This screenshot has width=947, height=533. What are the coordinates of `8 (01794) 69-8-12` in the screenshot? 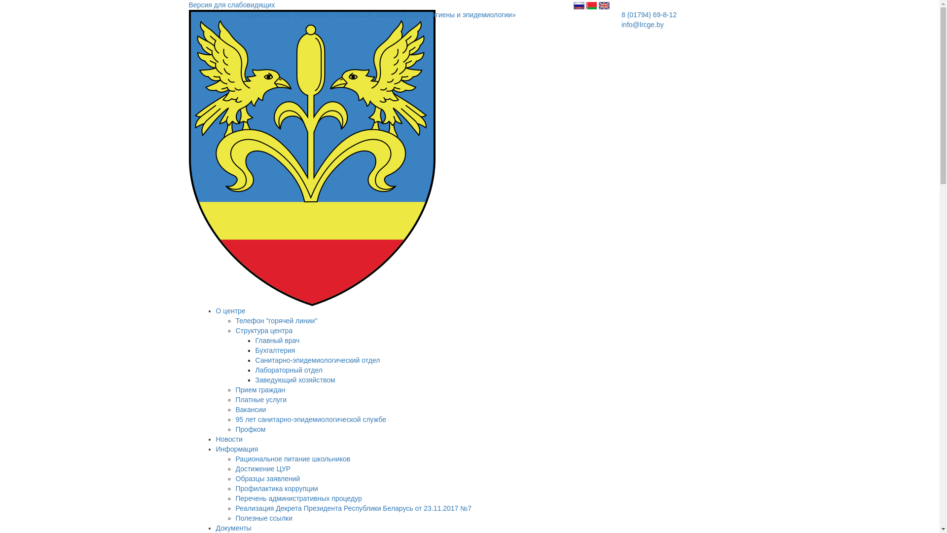 It's located at (649, 15).